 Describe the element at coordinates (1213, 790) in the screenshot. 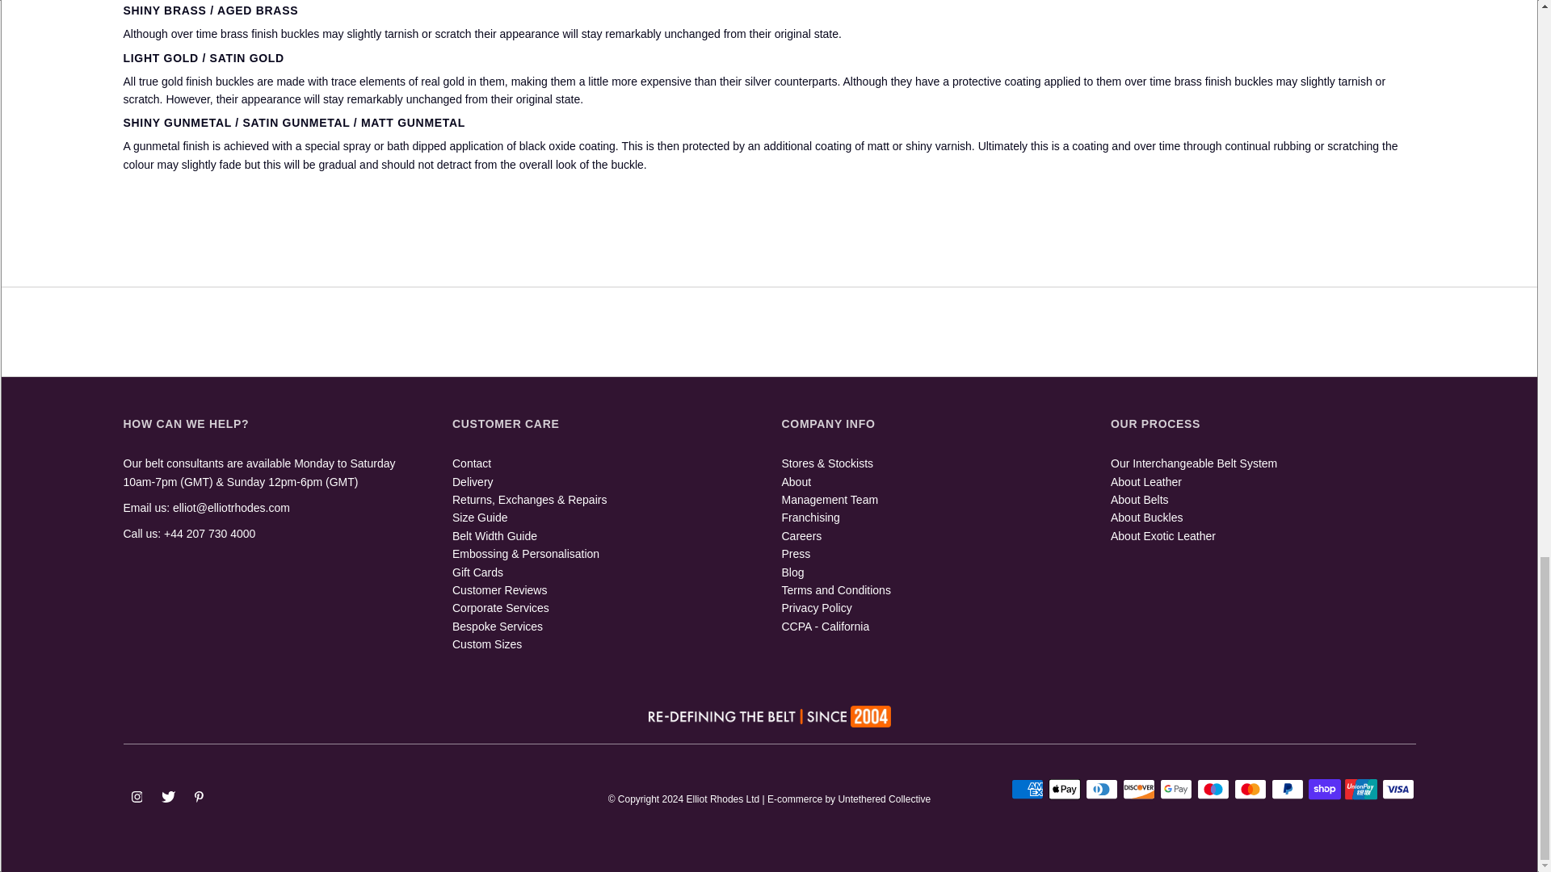

I see `Maestro` at that location.